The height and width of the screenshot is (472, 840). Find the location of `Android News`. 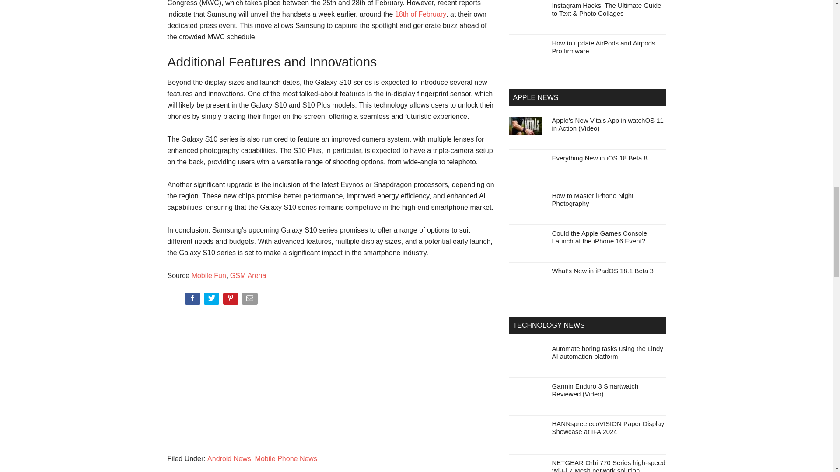

Android News is located at coordinates (229, 459).